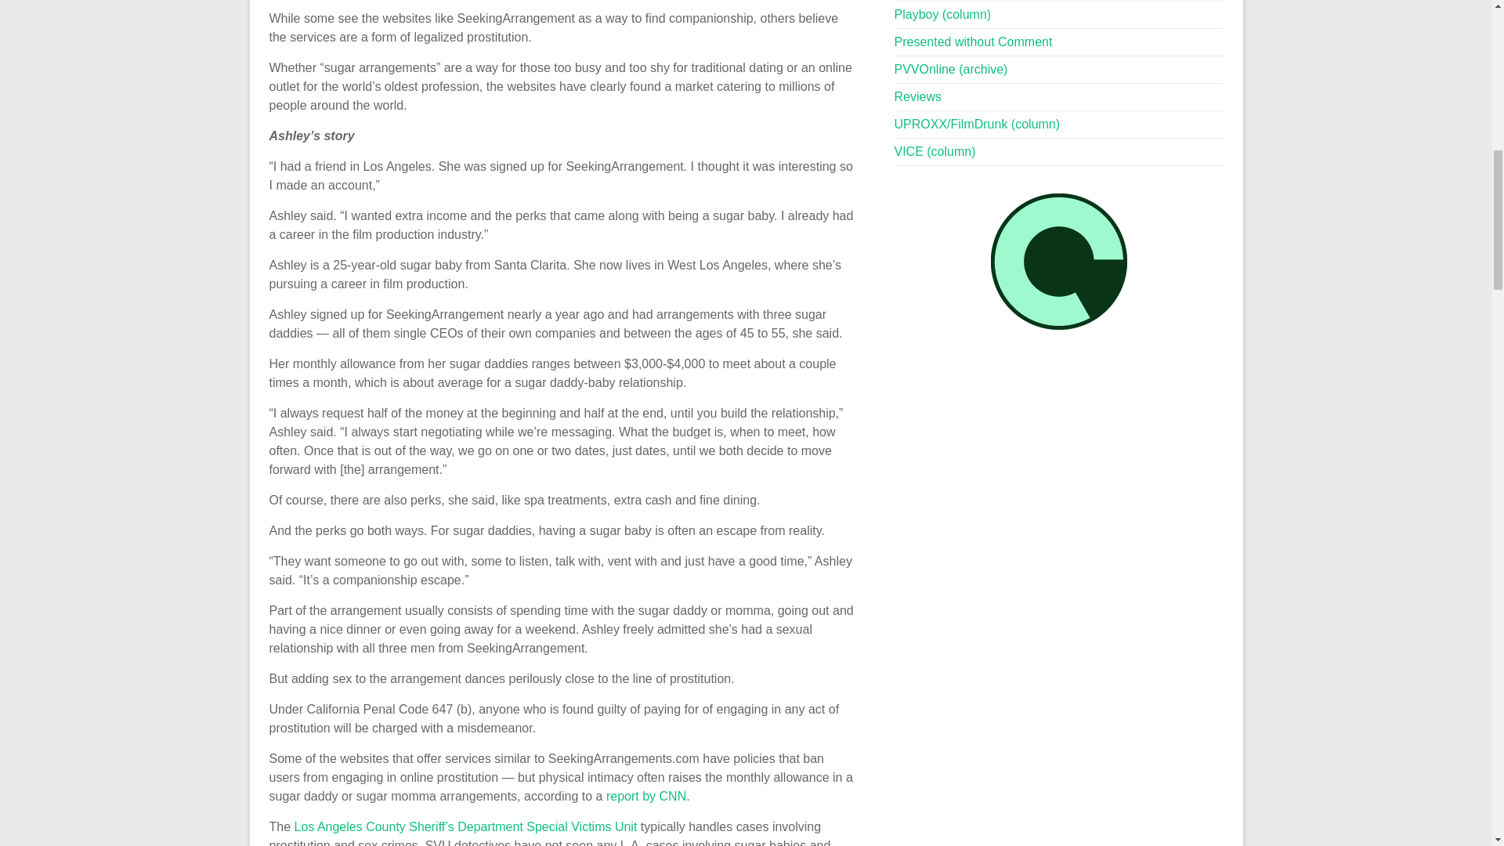  Describe the element at coordinates (645, 796) in the screenshot. I see `College 'sugar babies' date for cash` at that location.